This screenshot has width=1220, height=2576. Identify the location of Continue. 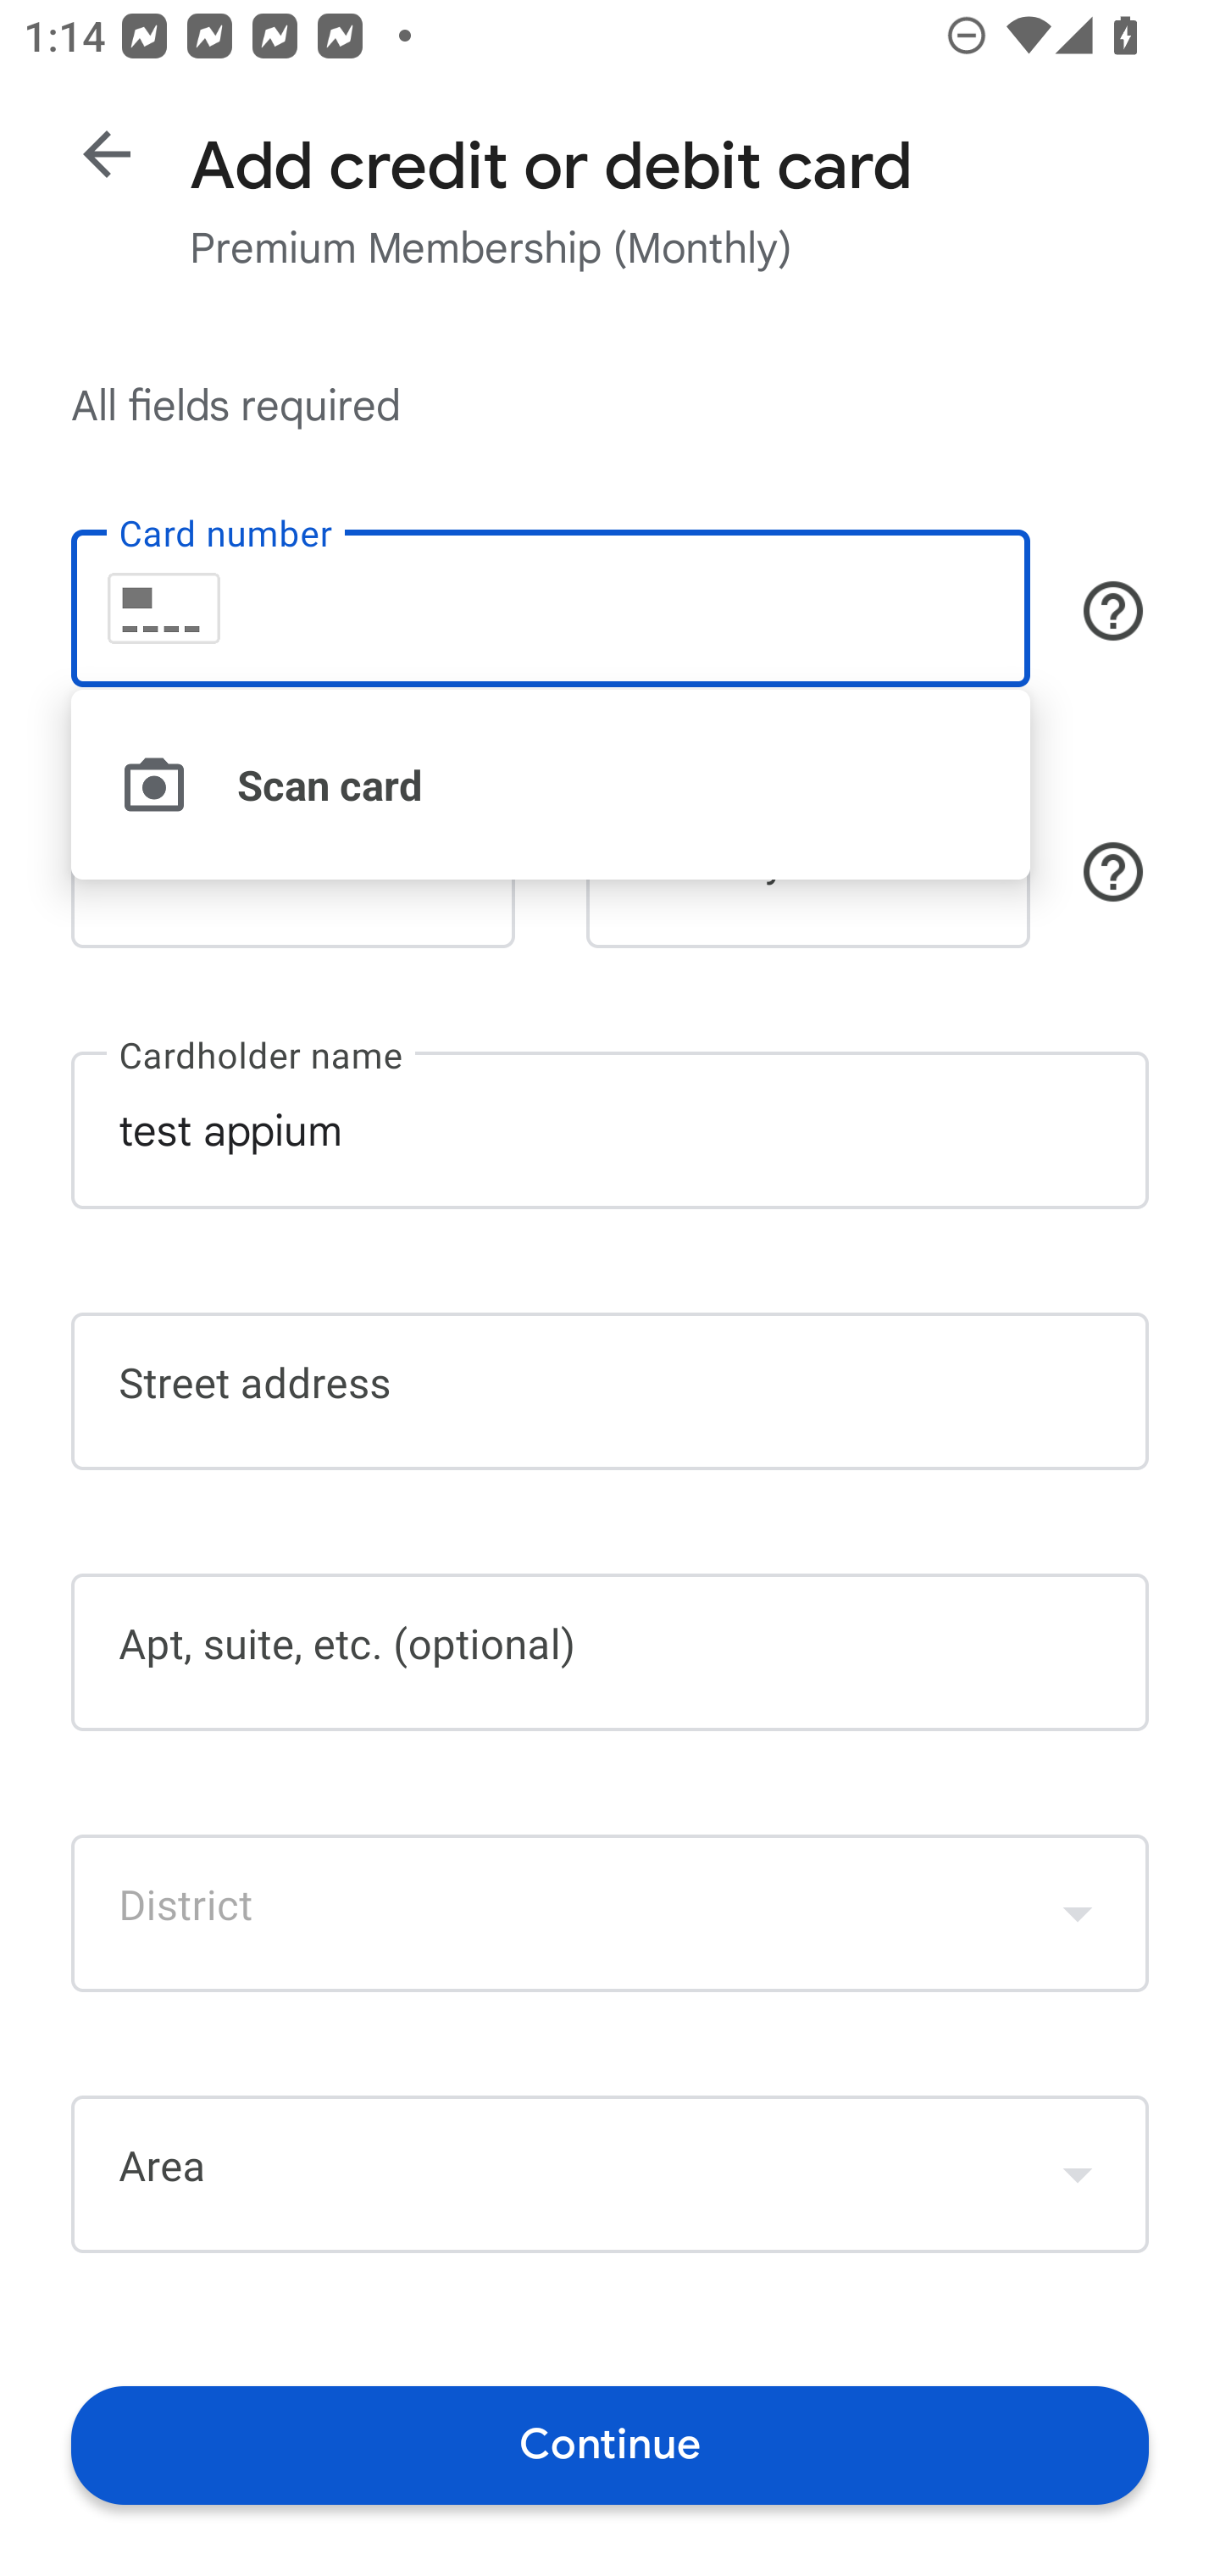
(610, 2444).